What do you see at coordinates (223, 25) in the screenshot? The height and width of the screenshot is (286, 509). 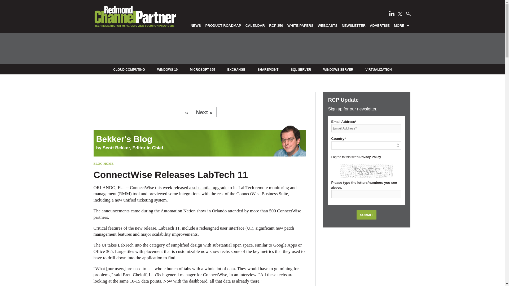 I see `PRODUCT ROADMAP` at bounding box center [223, 25].